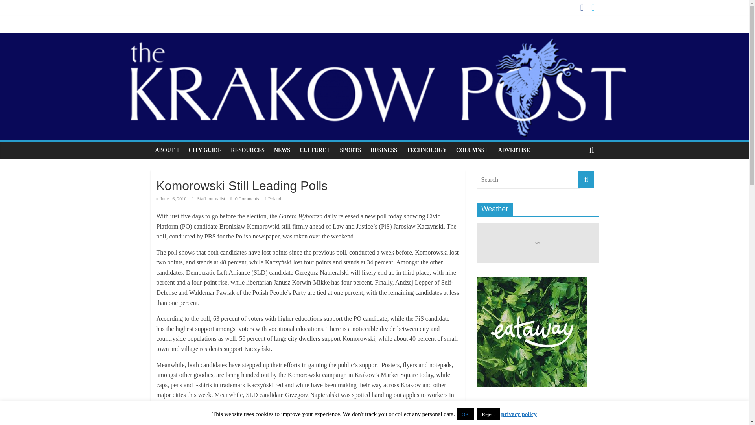 The width and height of the screenshot is (755, 425). What do you see at coordinates (426, 150) in the screenshot?
I see `TECHNOLOGY` at bounding box center [426, 150].